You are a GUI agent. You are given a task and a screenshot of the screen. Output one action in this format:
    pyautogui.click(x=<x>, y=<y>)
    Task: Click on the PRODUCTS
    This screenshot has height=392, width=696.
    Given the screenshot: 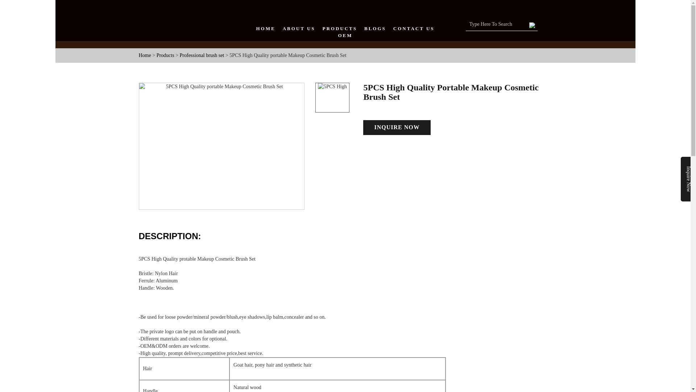 What is the action you would take?
    pyautogui.click(x=340, y=29)
    